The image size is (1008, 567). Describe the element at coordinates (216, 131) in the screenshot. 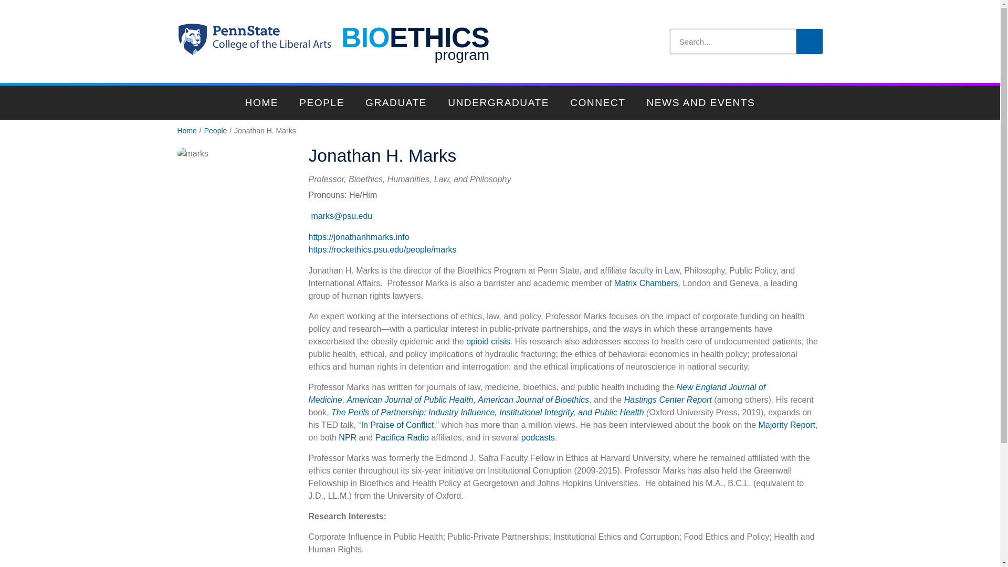

I see `People` at that location.